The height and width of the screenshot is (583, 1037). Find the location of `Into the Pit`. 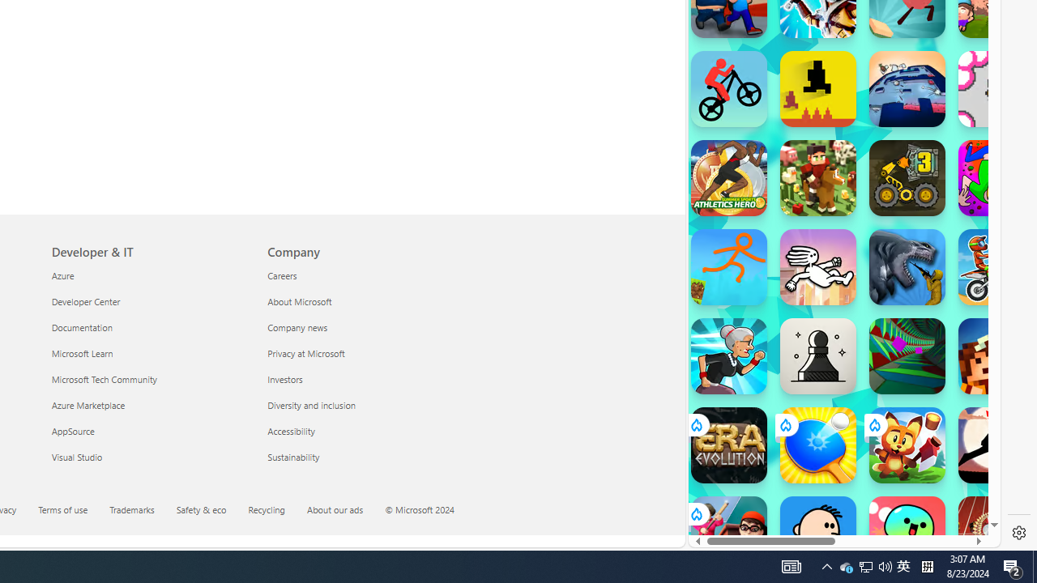

Into the Pit is located at coordinates (996, 89).